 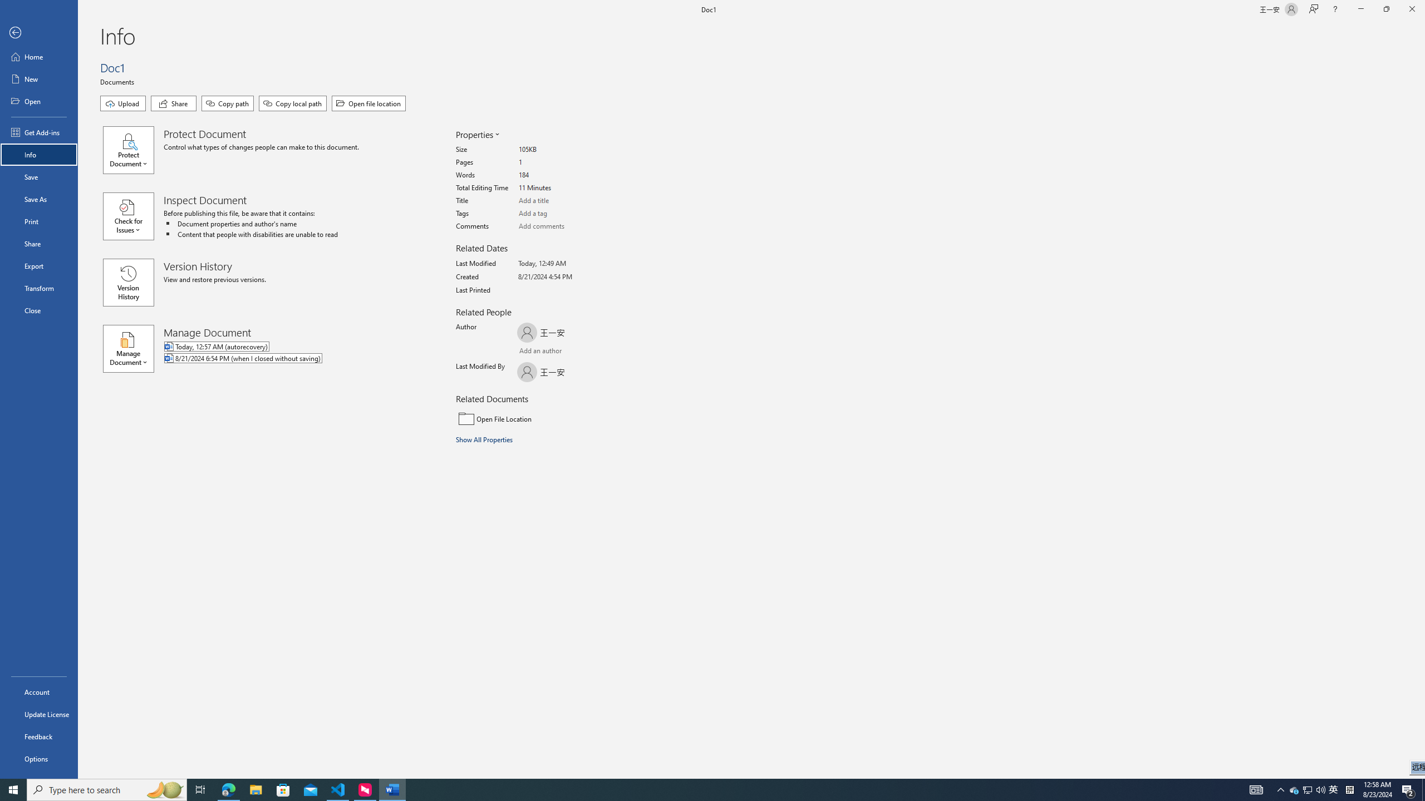 What do you see at coordinates (39, 221) in the screenshot?
I see `Print` at bounding box center [39, 221].